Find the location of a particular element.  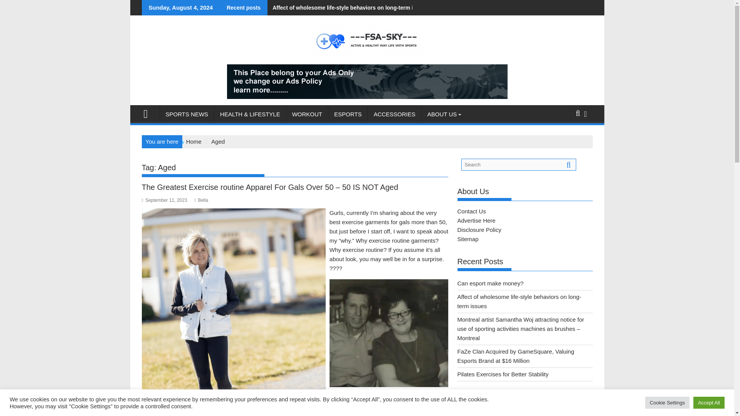

SPORTS NEWS is located at coordinates (187, 114).